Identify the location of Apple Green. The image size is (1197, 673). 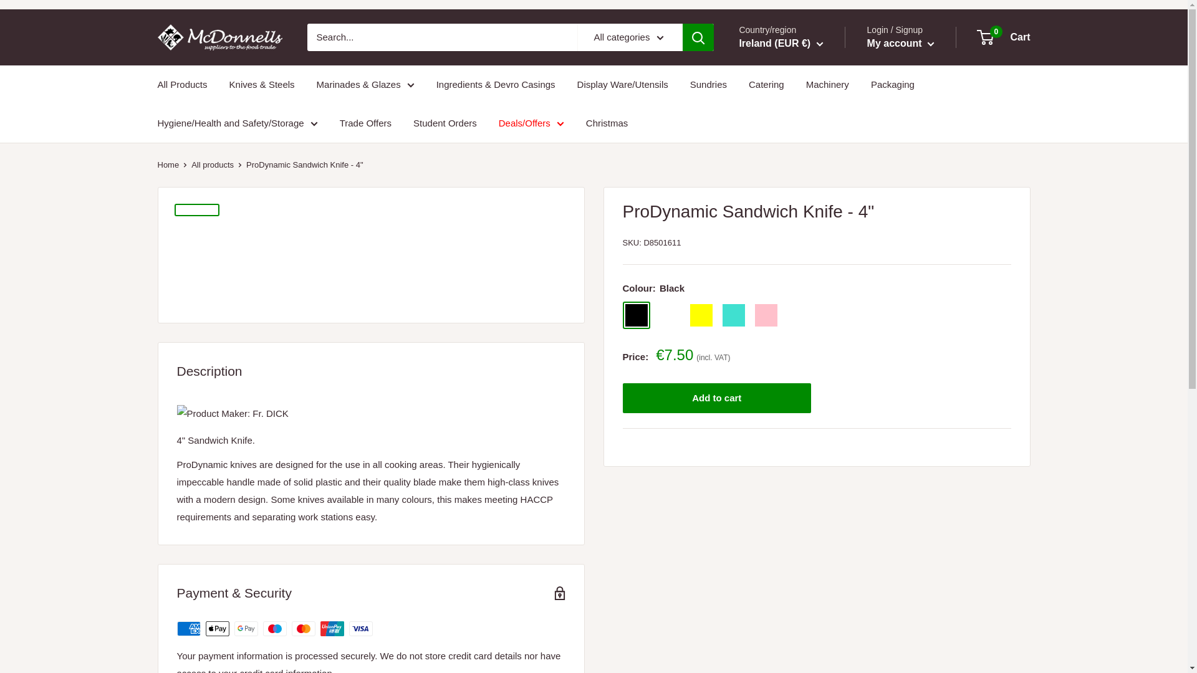
(668, 315).